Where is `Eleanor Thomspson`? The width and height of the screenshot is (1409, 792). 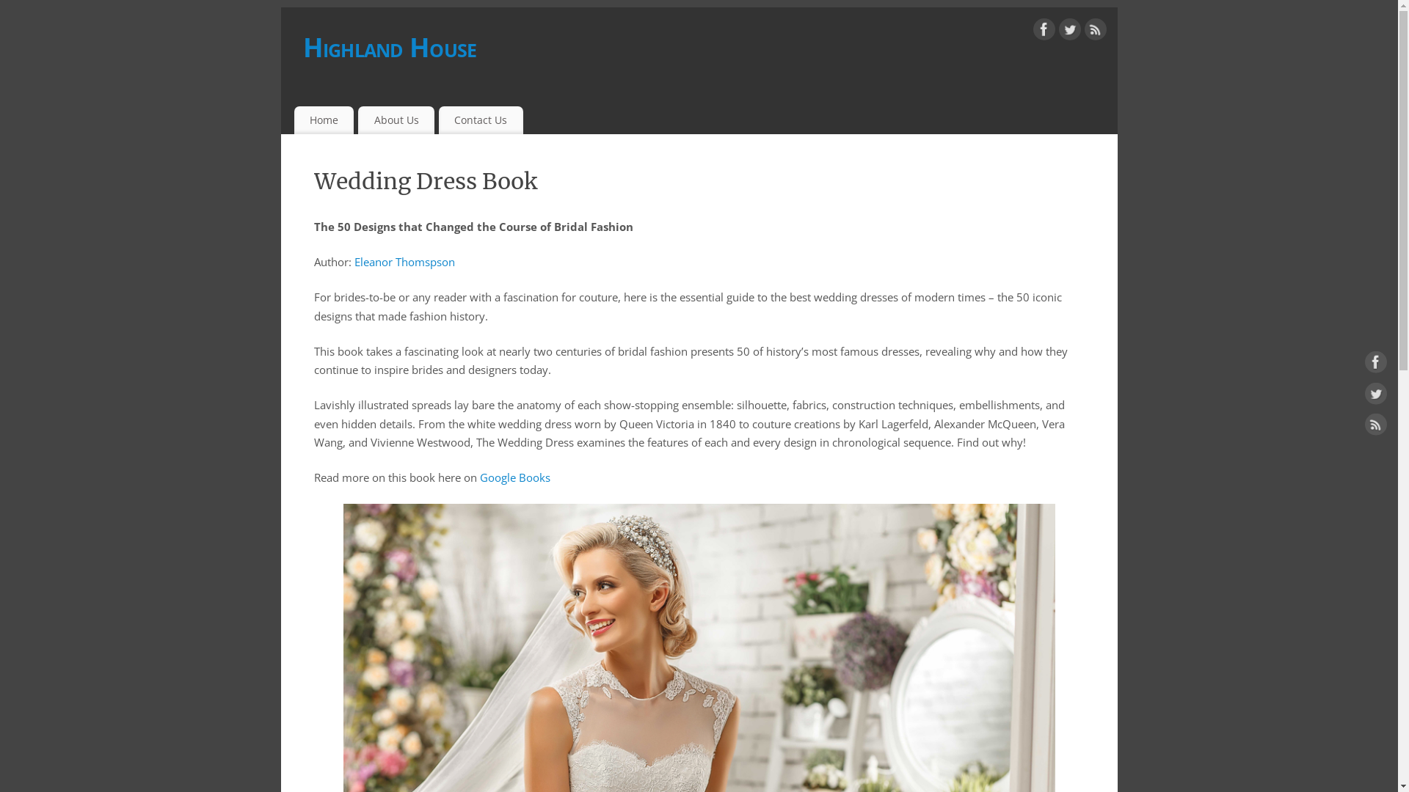
Eleanor Thomspson is located at coordinates (404, 262).